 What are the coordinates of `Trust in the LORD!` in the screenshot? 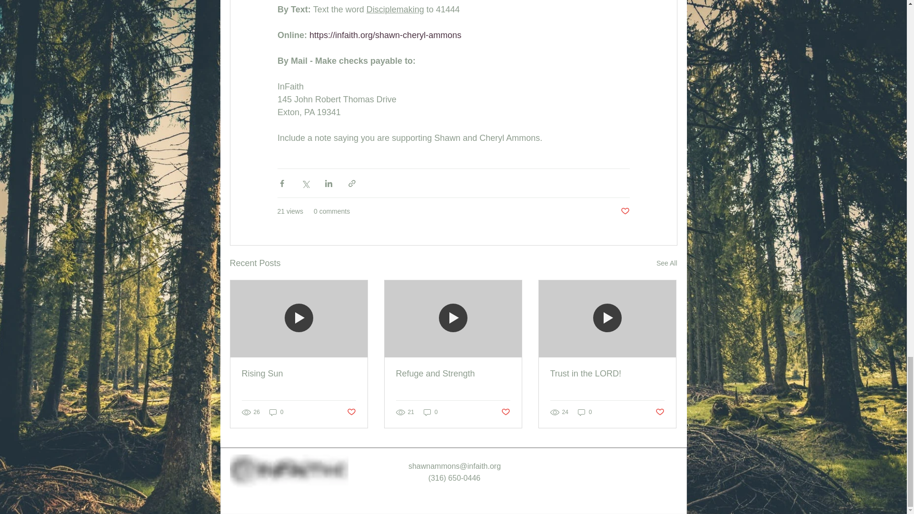 It's located at (607, 374).